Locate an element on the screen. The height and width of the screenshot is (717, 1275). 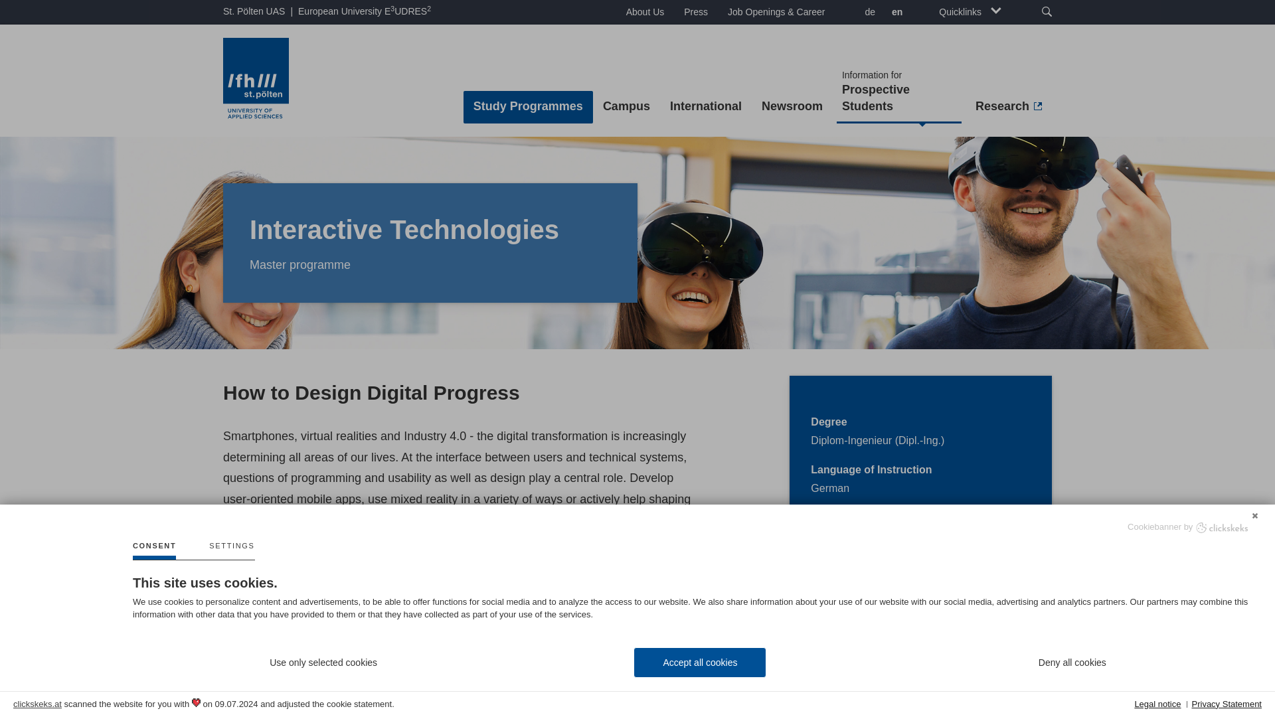
Unterrichtssprache is located at coordinates (282, 618).